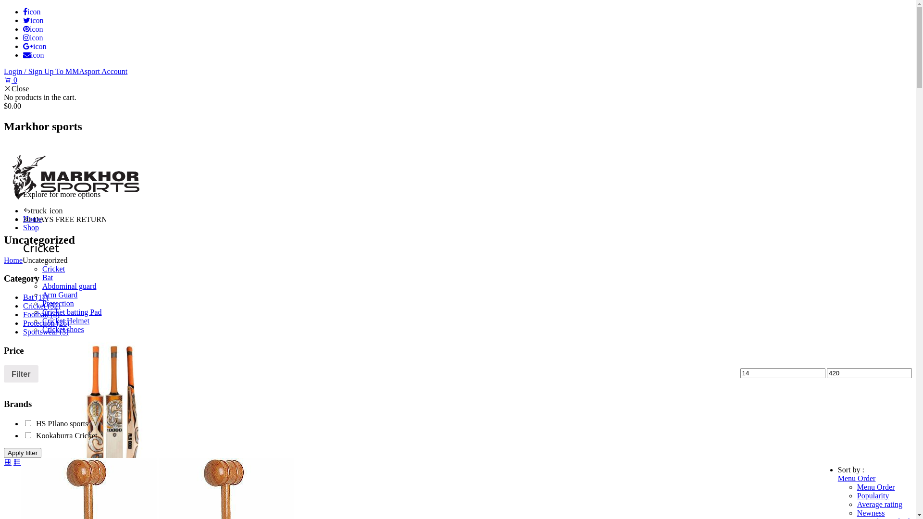  Describe the element at coordinates (58, 304) in the screenshot. I see `Protection` at that location.